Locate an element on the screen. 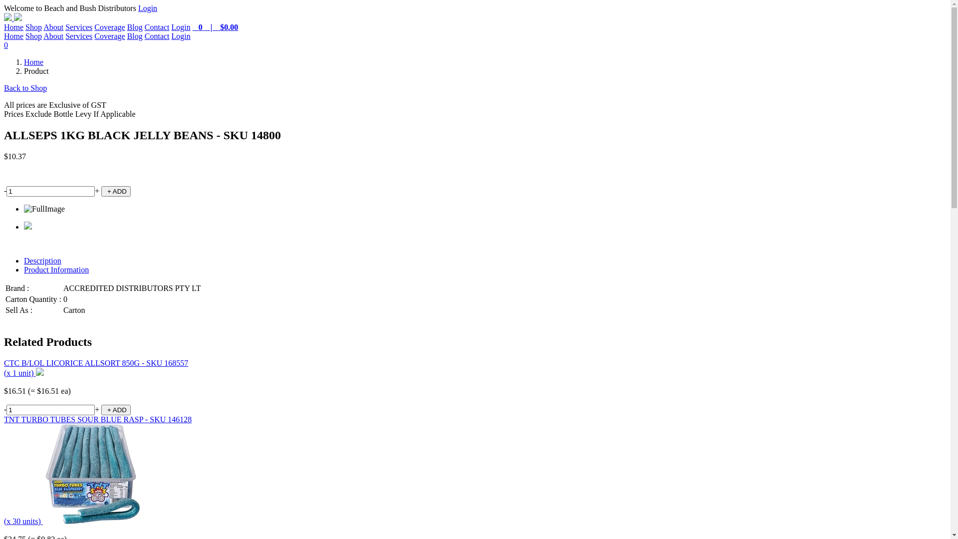  Login is located at coordinates (181, 36).